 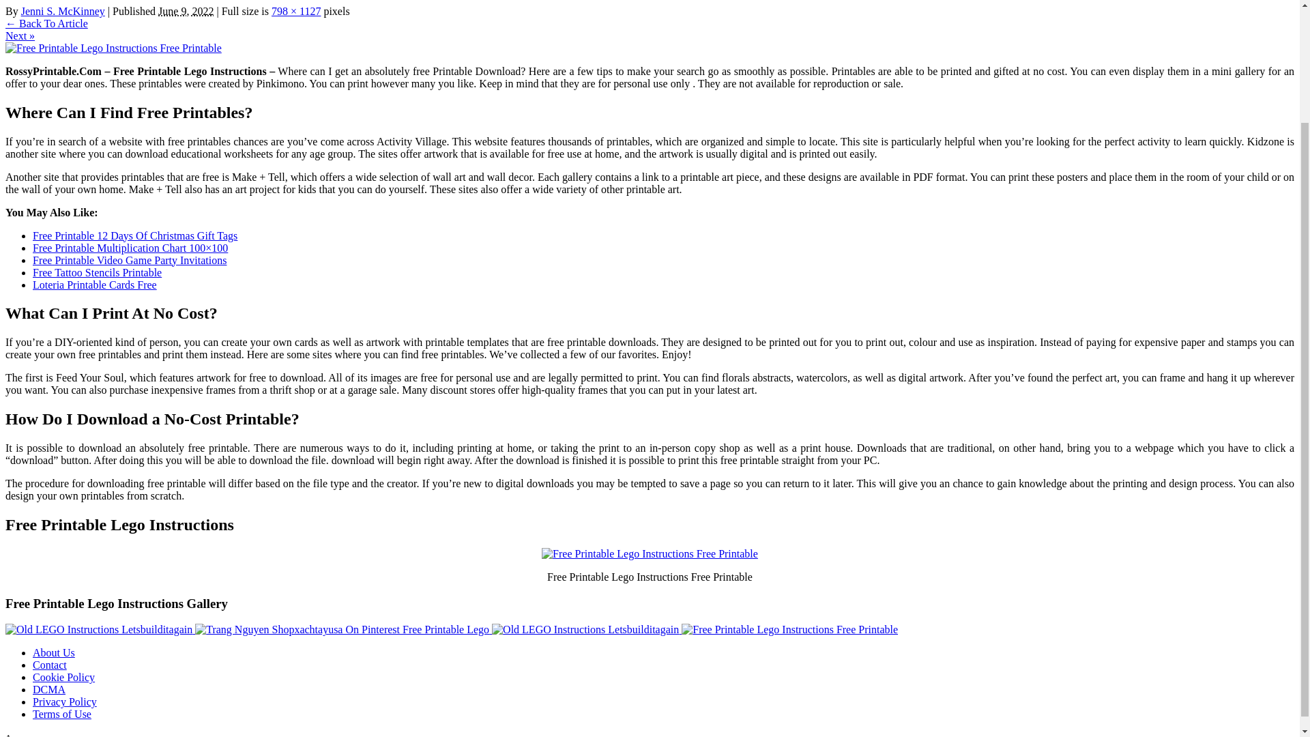 I want to click on DCMA, so click(x=49, y=689).